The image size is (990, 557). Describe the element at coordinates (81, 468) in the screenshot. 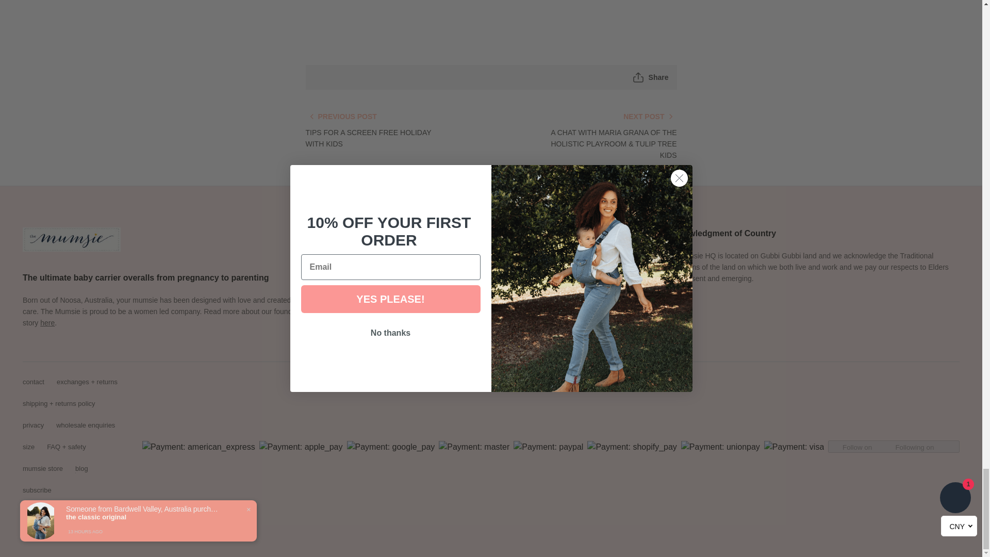

I see `blog` at that location.